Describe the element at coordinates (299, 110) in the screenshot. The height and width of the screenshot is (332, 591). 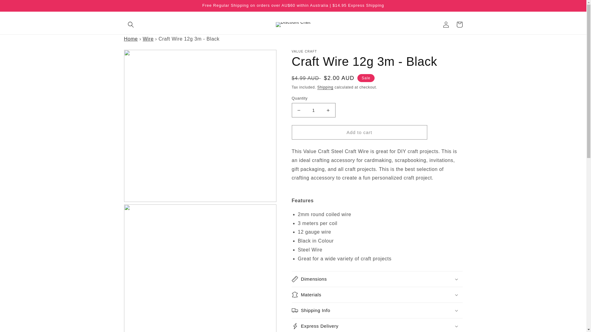
I see `Decrease quantity for Craft Wire 12g 3m - Black` at that location.